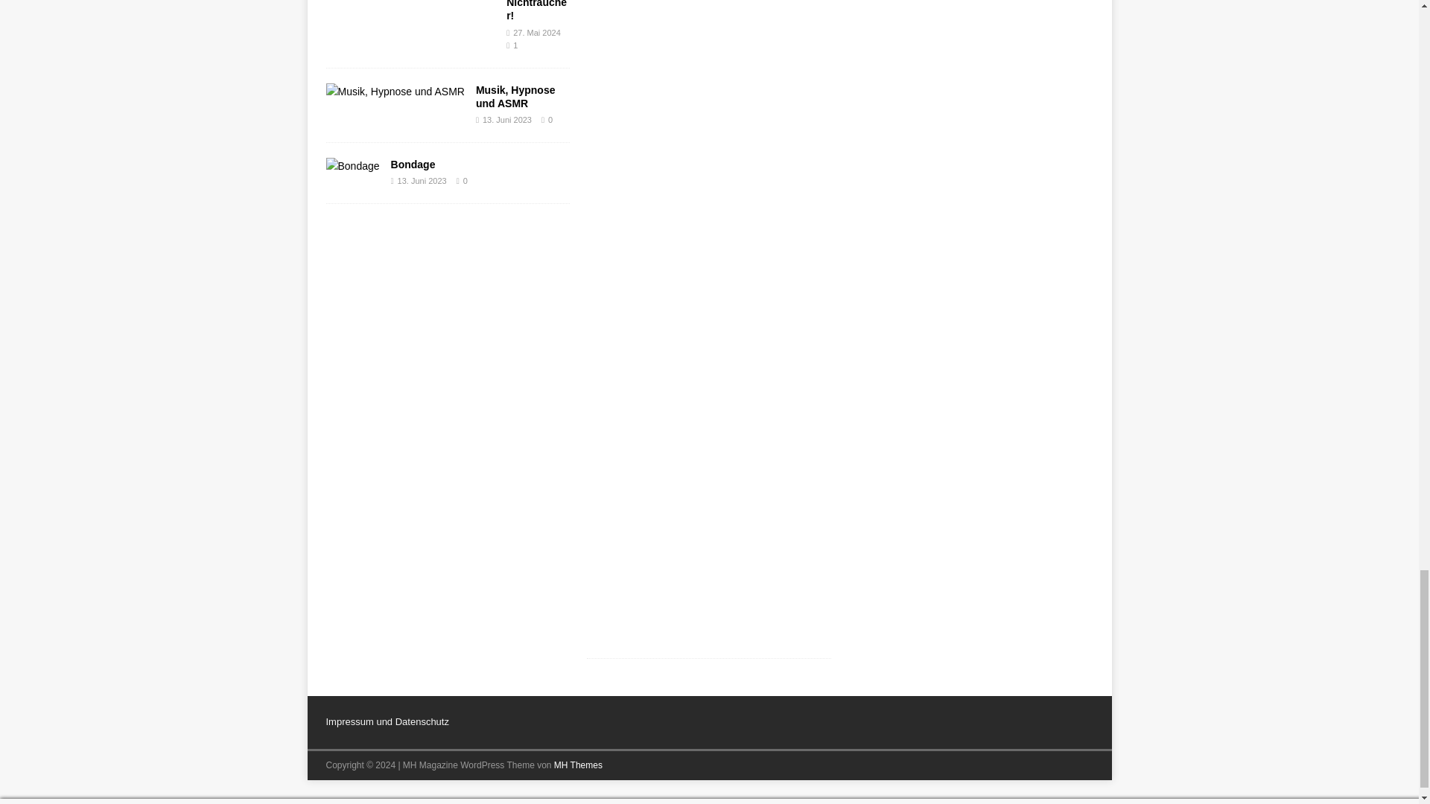  Describe the element at coordinates (536, 32) in the screenshot. I see `27. Mai 2024` at that location.